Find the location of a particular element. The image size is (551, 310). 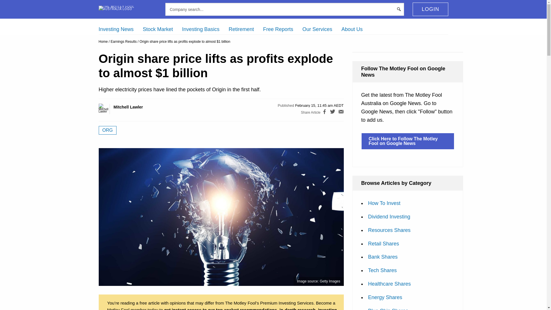

Investing News is located at coordinates (116, 29).